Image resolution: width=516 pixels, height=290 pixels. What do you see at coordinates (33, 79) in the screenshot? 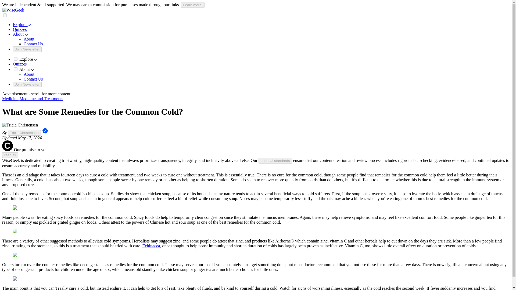
I see `Contact Us` at bounding box center [33, 79].